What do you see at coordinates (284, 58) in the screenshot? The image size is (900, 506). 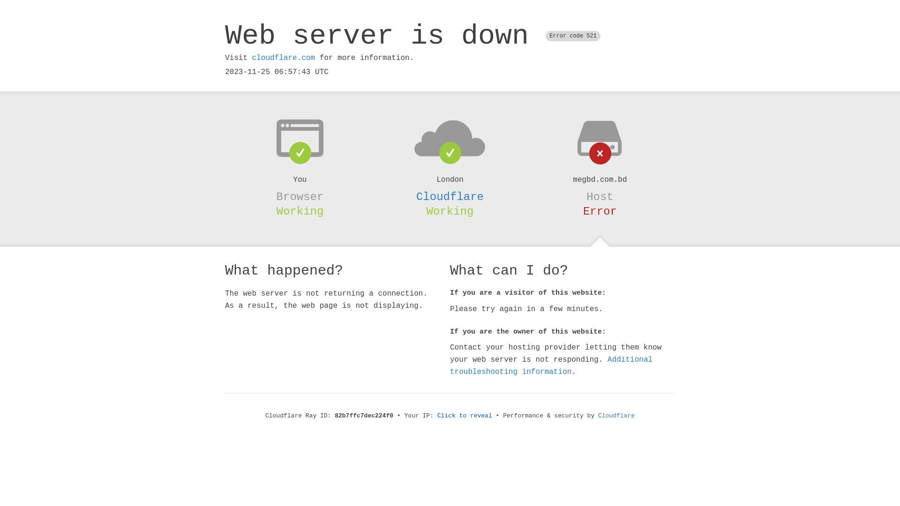 I see `cloudflare.com` at bounding box center [284, 58].